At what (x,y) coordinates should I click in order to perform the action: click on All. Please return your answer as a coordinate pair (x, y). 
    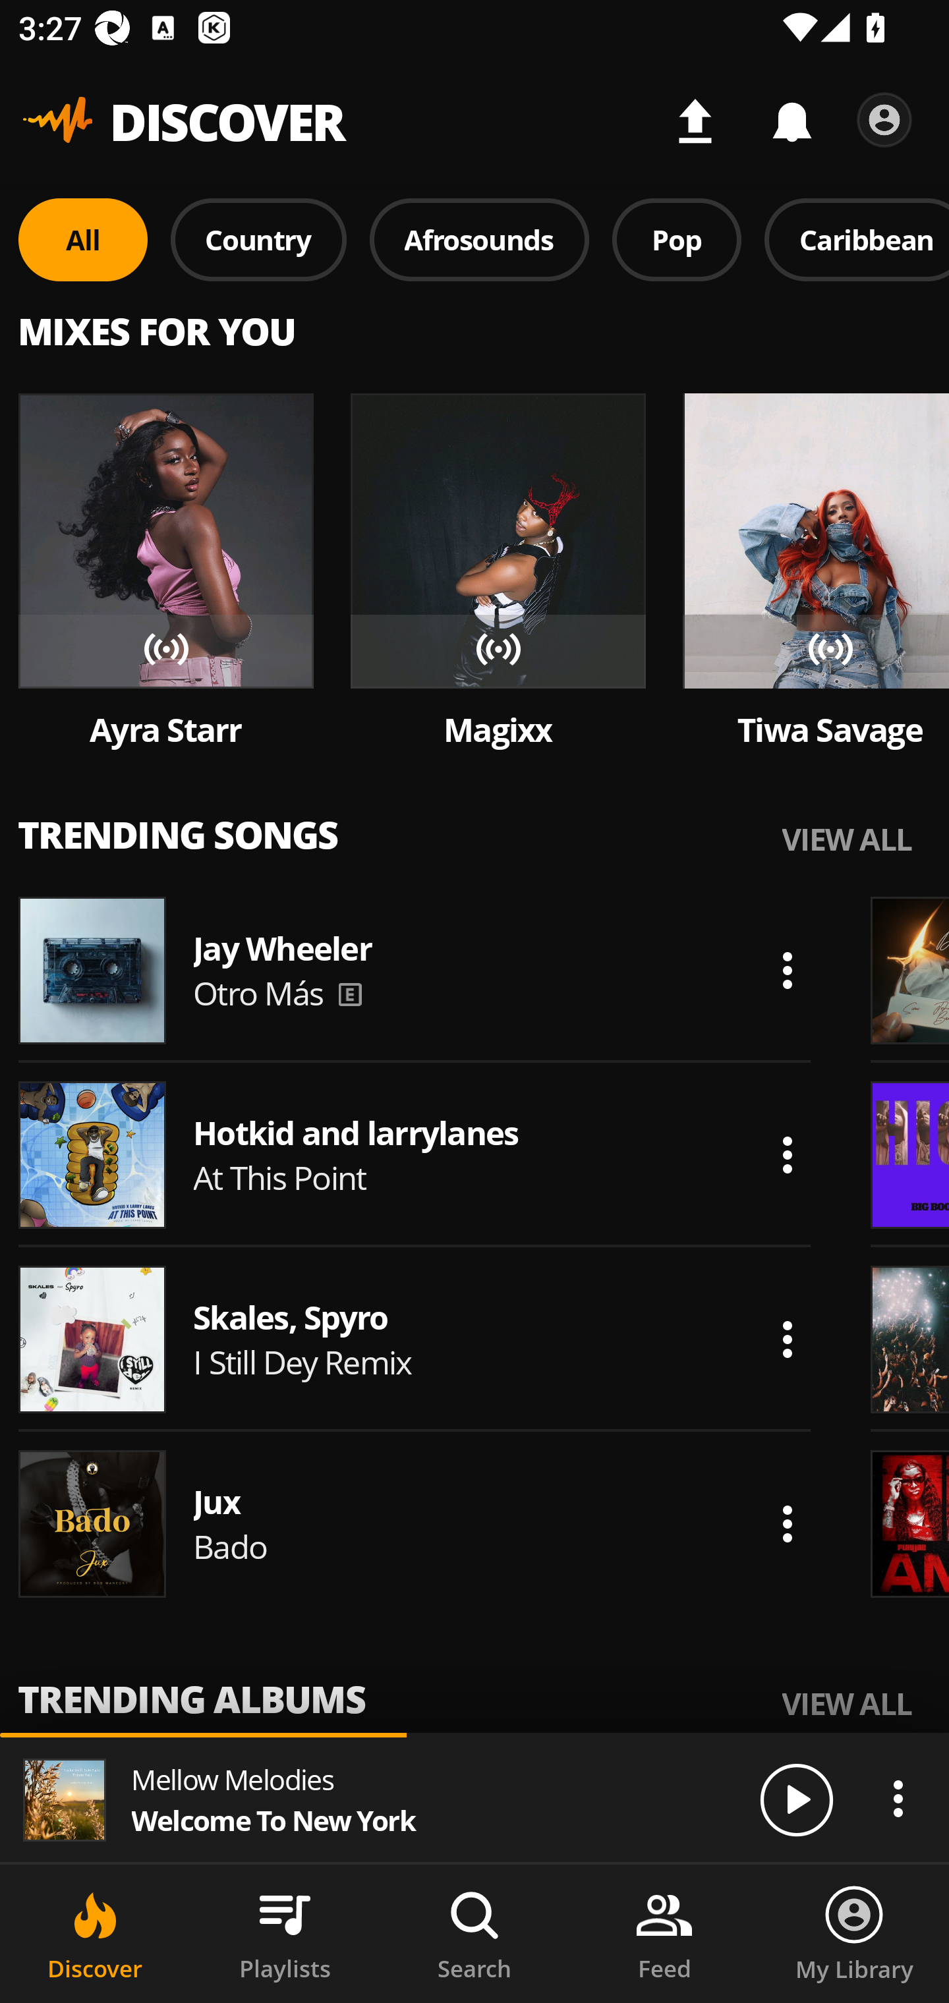
    Looking at the image, I should click on (83, 239).